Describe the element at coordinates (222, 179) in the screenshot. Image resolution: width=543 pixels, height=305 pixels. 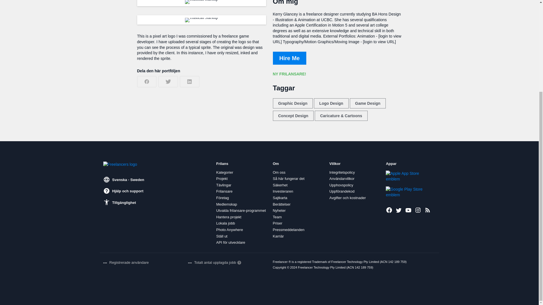
I see `Projekt` at that location.